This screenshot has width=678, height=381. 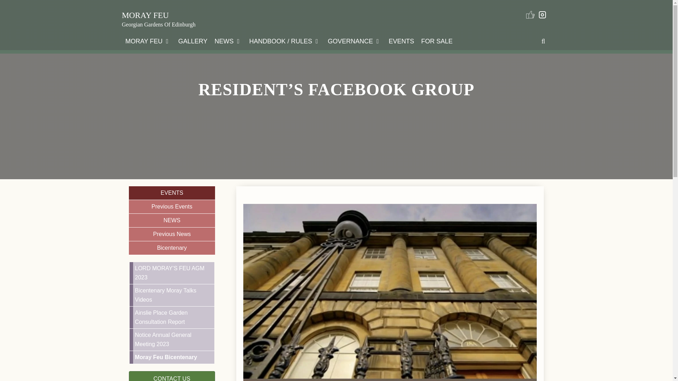 What do you see at coordinates (172, 234) in the screenshot?
I see `Previous News` at bounding box center [172, 234].